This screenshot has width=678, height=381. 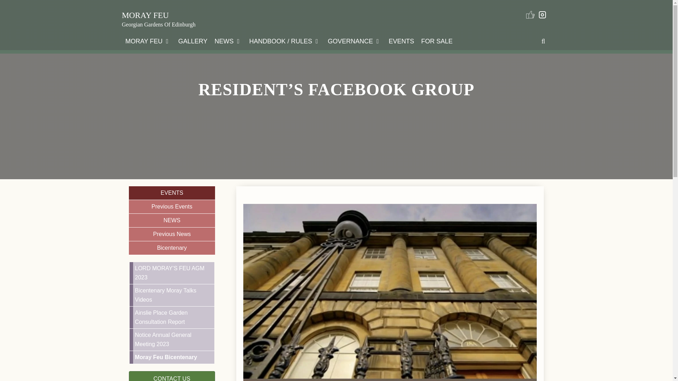 What do you see at coordinates (172, 234) in the screenshot?
I see `Previous News` at bounding box center [172, 234].